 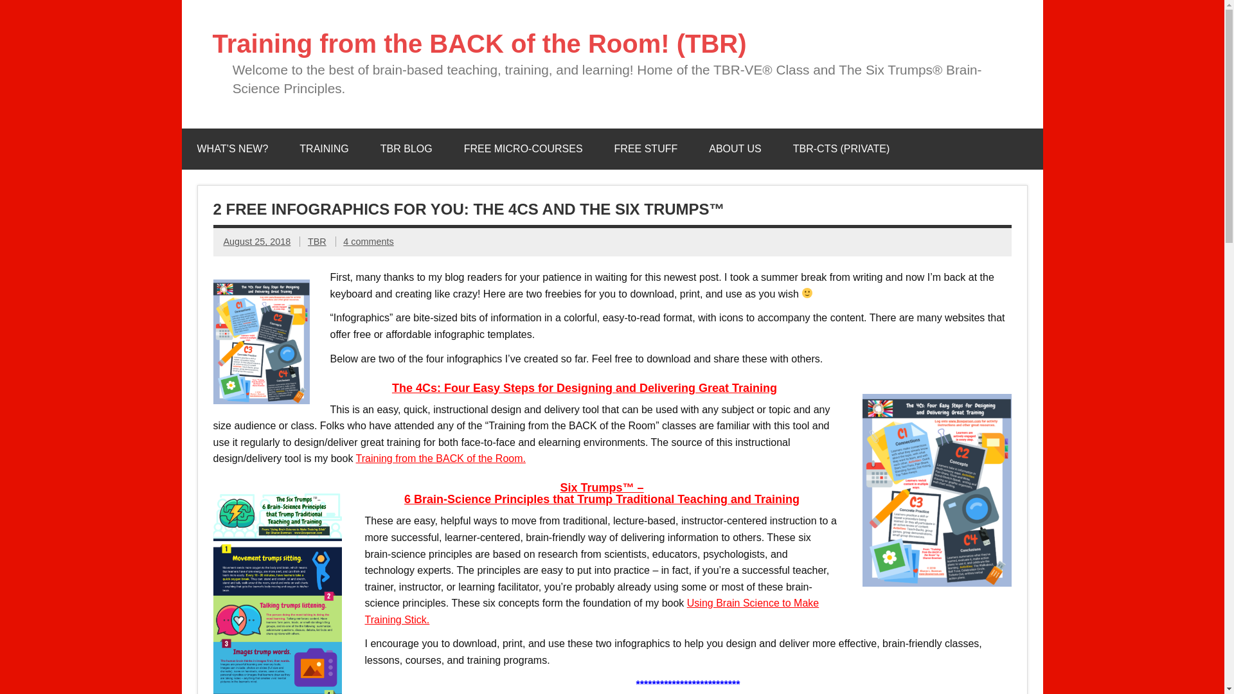 I want to click on TBR, so click(x=317, y=242).